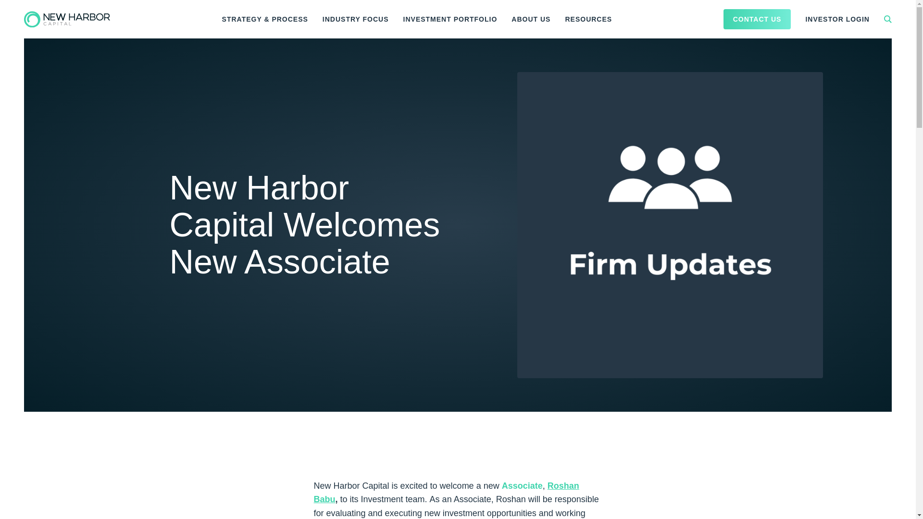 This screenshot has height=519, width=923. I want to click on RESOURCES, so click(588, 19).